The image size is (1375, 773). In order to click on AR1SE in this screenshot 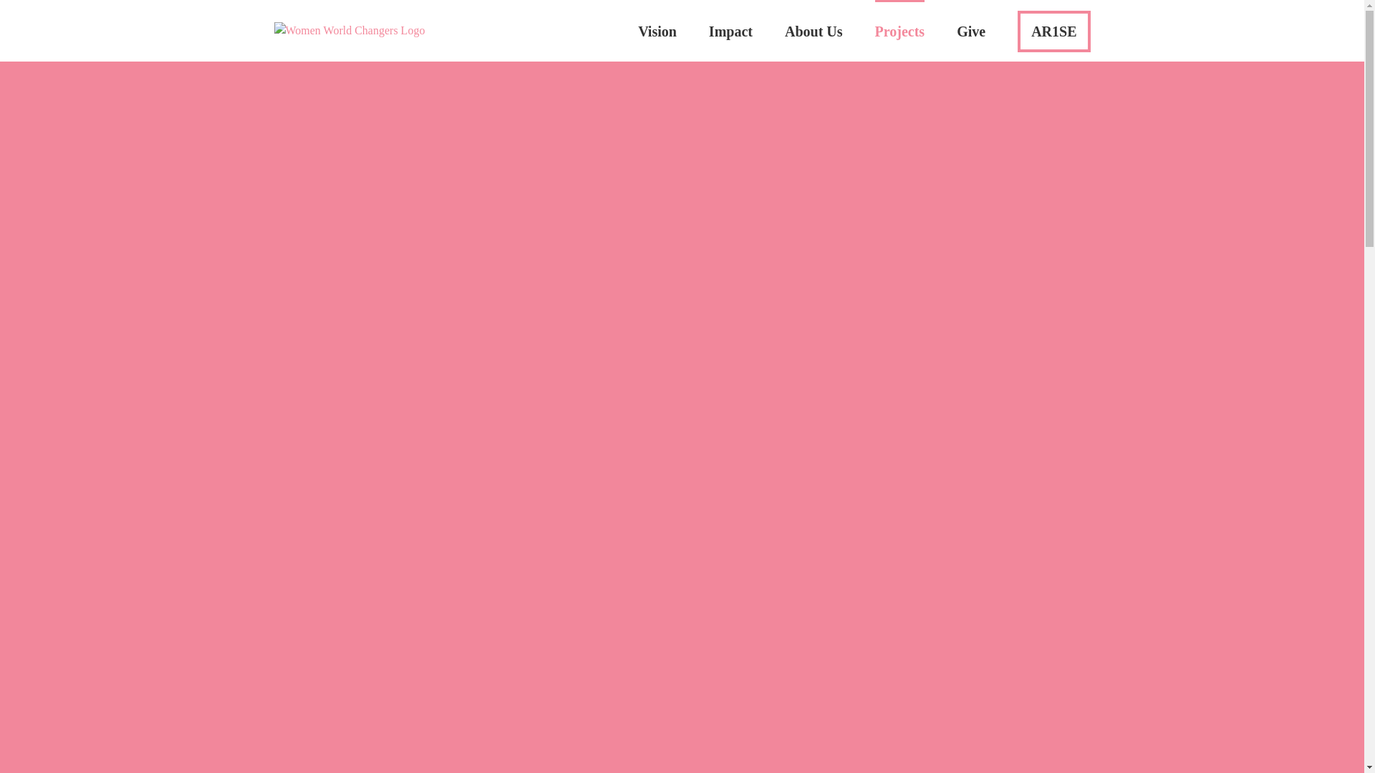, I will do `click(1053, 30)`.